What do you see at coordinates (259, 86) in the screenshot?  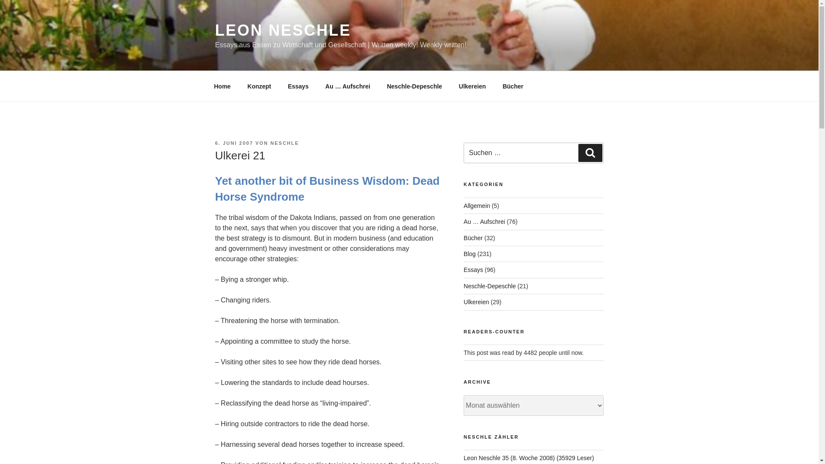 I see `Konzept` at bounding box center [259, 86].